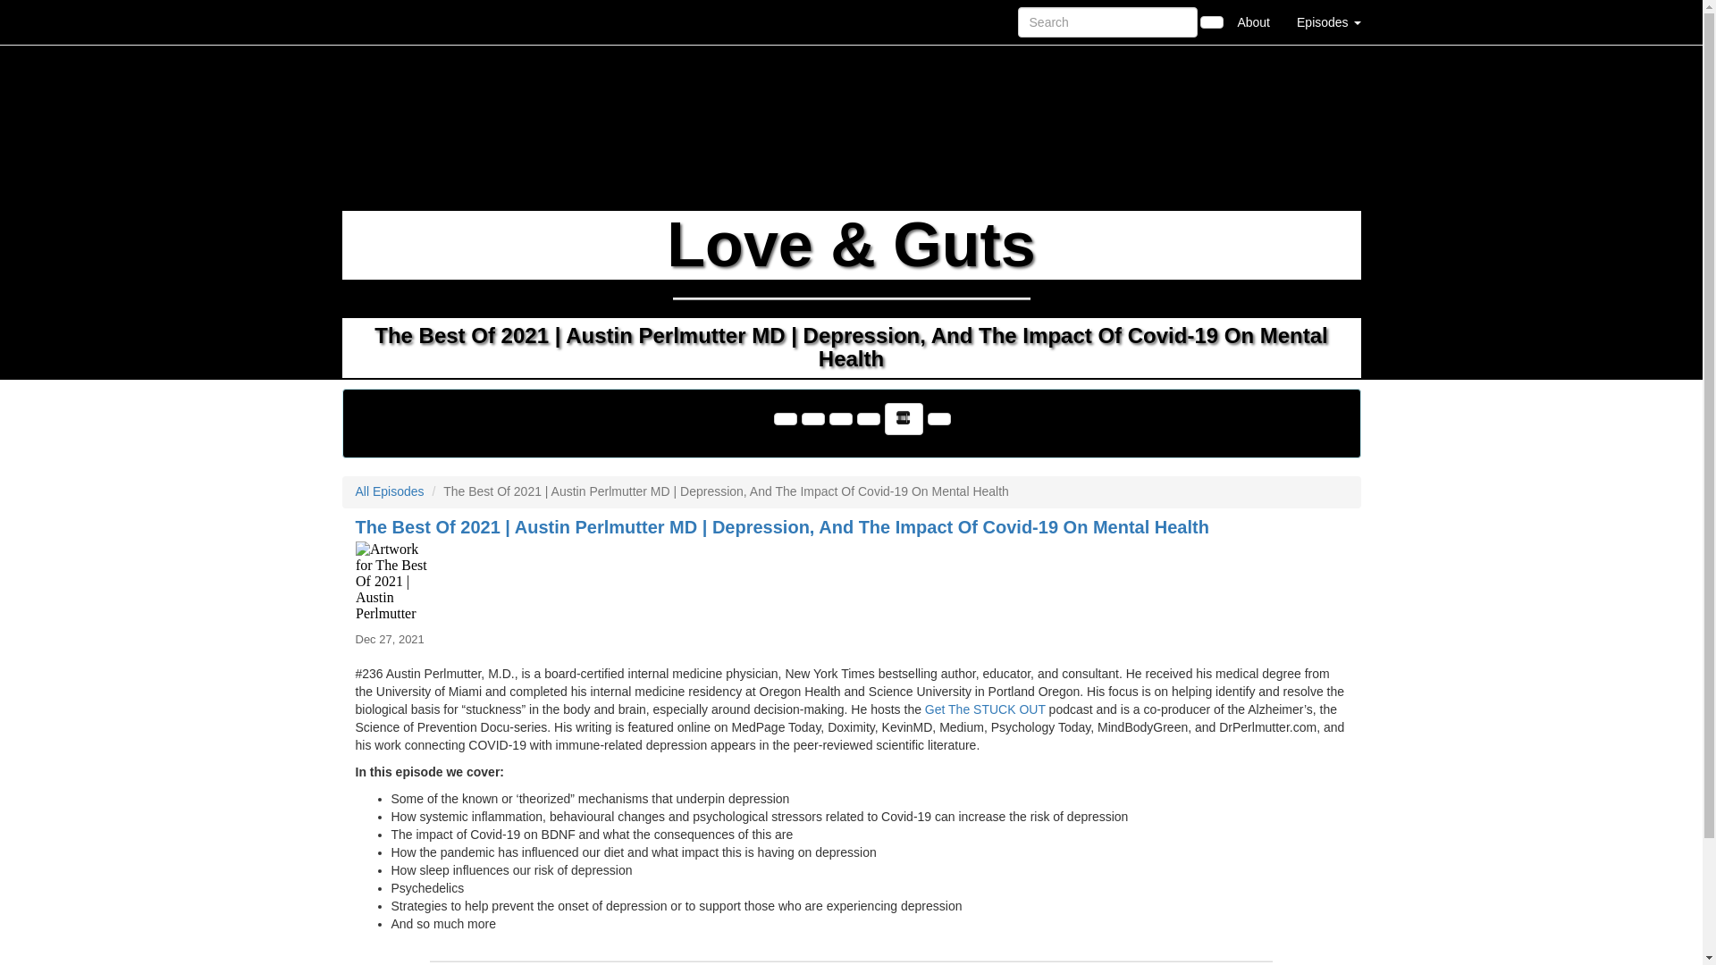 The width and height of the screenshot is (1716, 965). Describe the element at coordinates (378, 21) in the screenshot. I see `Home Page` at that location.